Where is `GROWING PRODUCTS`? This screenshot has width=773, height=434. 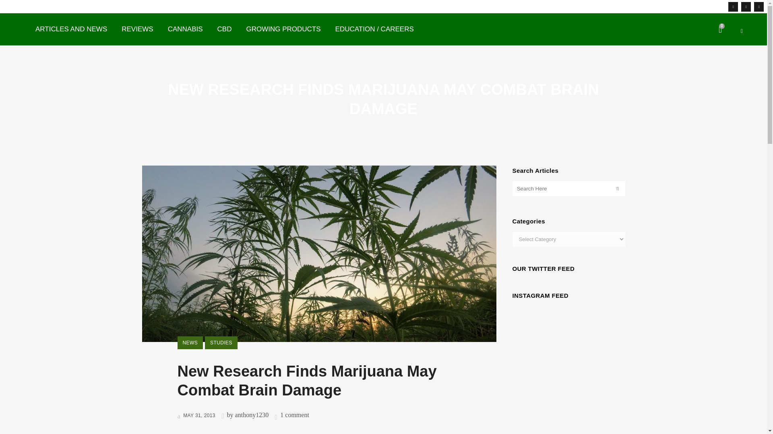 GROWING PRODUCTS is located at coordinates (283, 29).